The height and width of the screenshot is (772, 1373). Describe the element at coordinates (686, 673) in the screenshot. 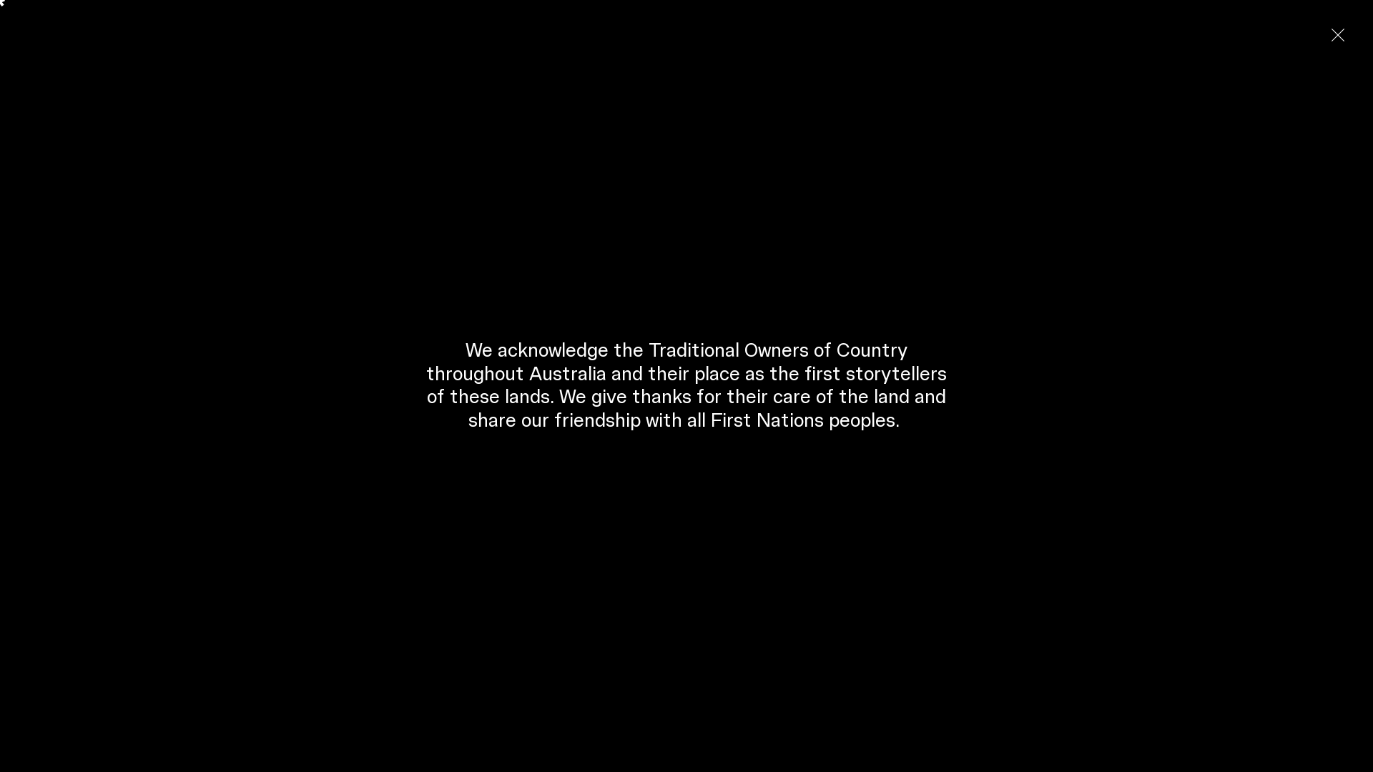

I see `1688169600
Sydney Film Festival
See it all
View Project` at that location.